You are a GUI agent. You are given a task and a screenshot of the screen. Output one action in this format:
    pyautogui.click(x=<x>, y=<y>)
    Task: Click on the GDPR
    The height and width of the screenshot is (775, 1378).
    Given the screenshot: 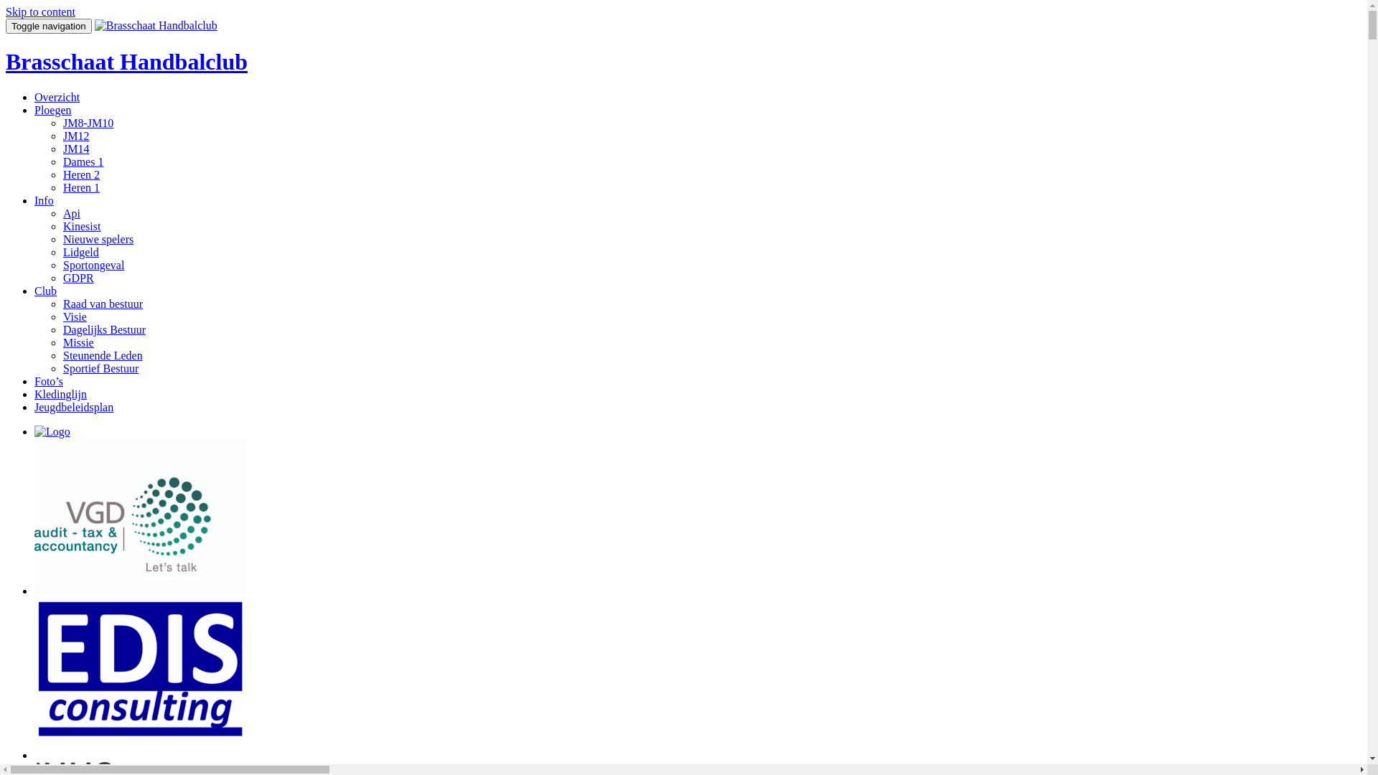 What is the action you would take?
    pyautogui.click(x=79, y=278)
    